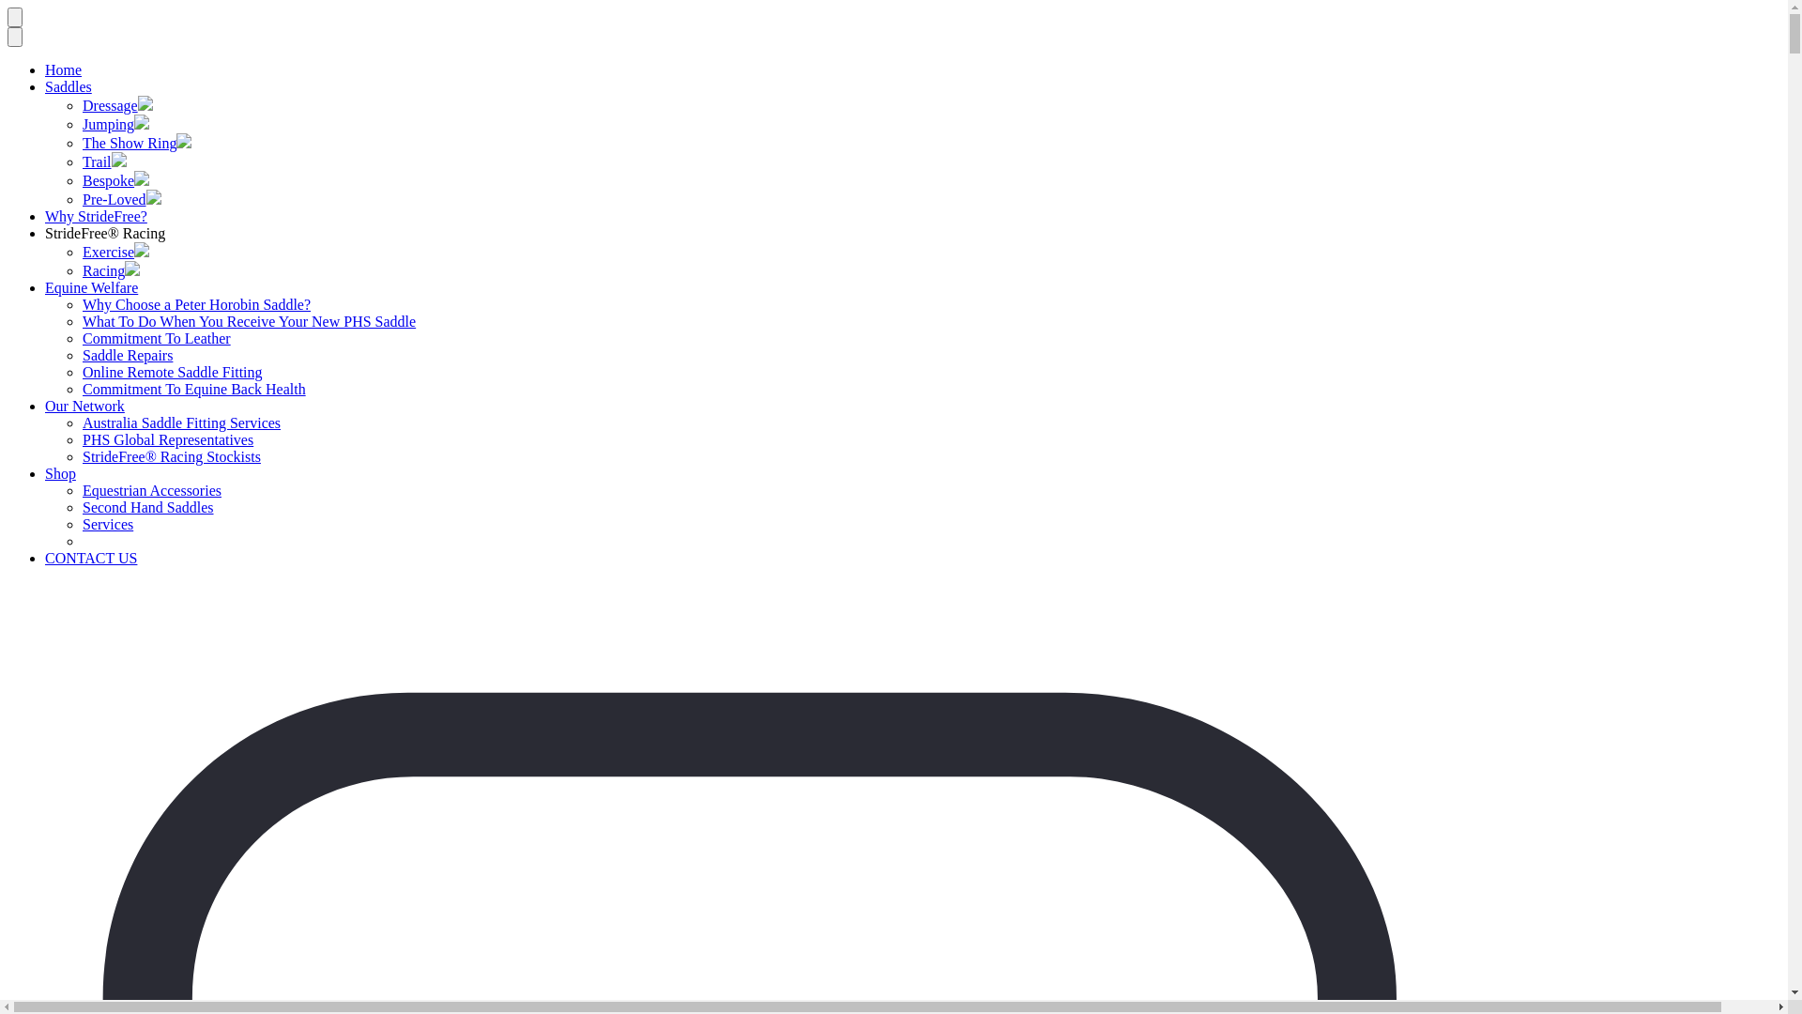 This screenshot has width=1802, height=1014. I want to click on Our Network, so click(84, 406).